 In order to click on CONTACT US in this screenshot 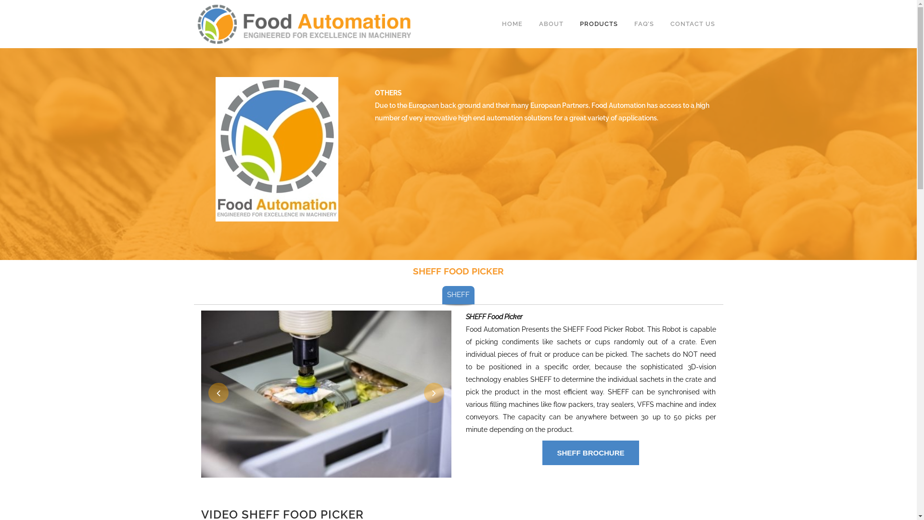, I will do `click(693, 24)`.